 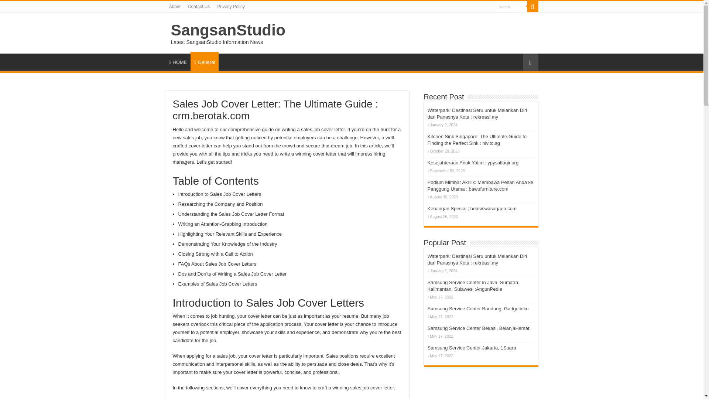 I want to click on About, so click(x=175, y=7).